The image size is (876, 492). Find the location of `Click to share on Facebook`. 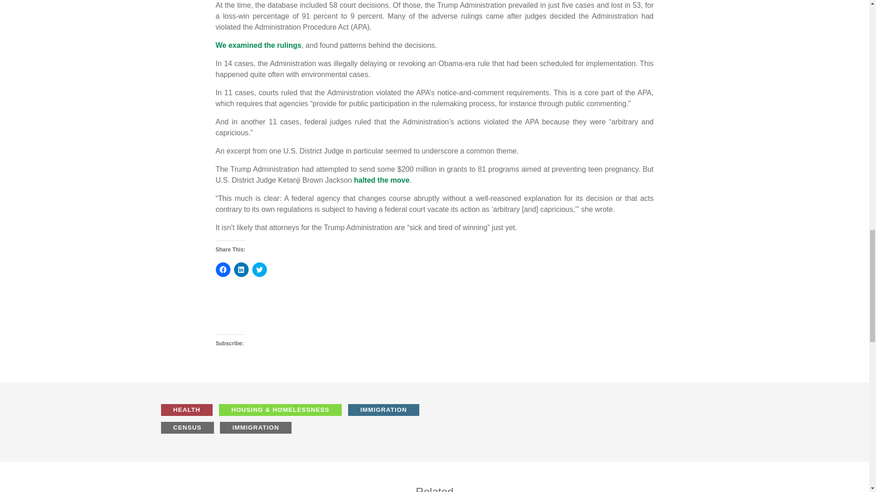

Click to share on Facebook is located at coordinates (223, 270).